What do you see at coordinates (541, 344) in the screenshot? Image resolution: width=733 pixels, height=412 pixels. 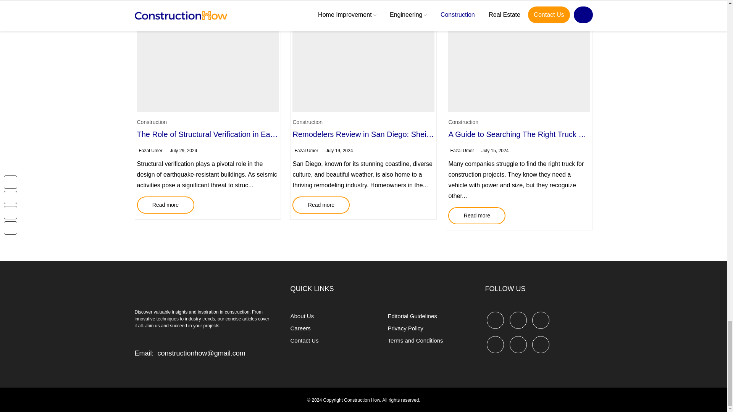 I see `instagram` at bounding box center [541, 344].